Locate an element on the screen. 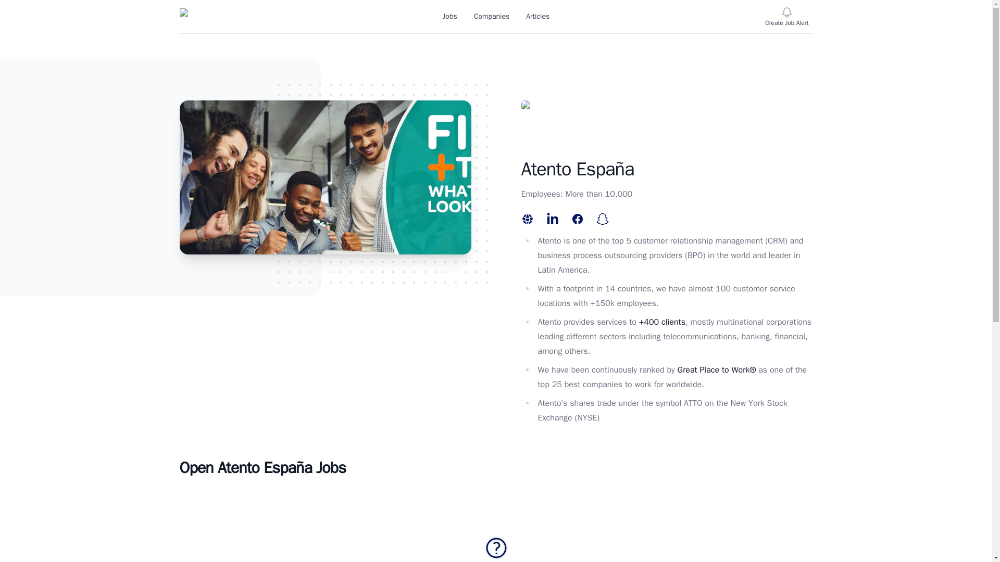 The image size is (1000, 562). Snapchat is located at coordinates (602, 216).